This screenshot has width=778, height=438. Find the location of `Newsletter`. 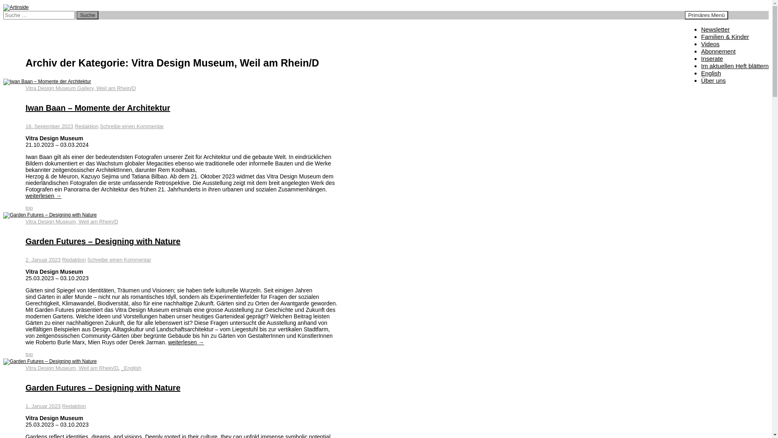

Newsletter is located at coordinates (716, 29).